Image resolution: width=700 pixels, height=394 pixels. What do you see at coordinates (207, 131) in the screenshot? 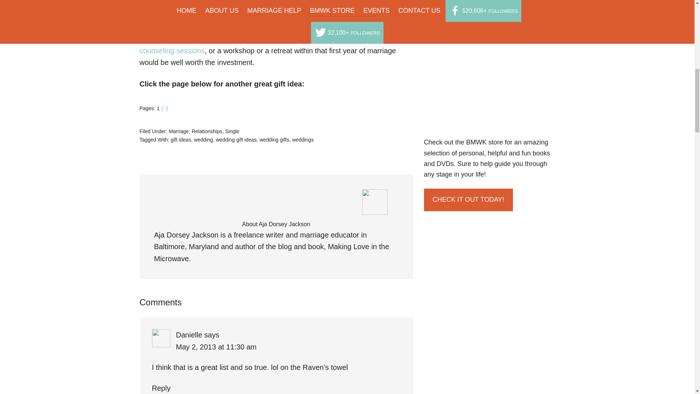
I see `Relationships` at bounding box center [207, 131].